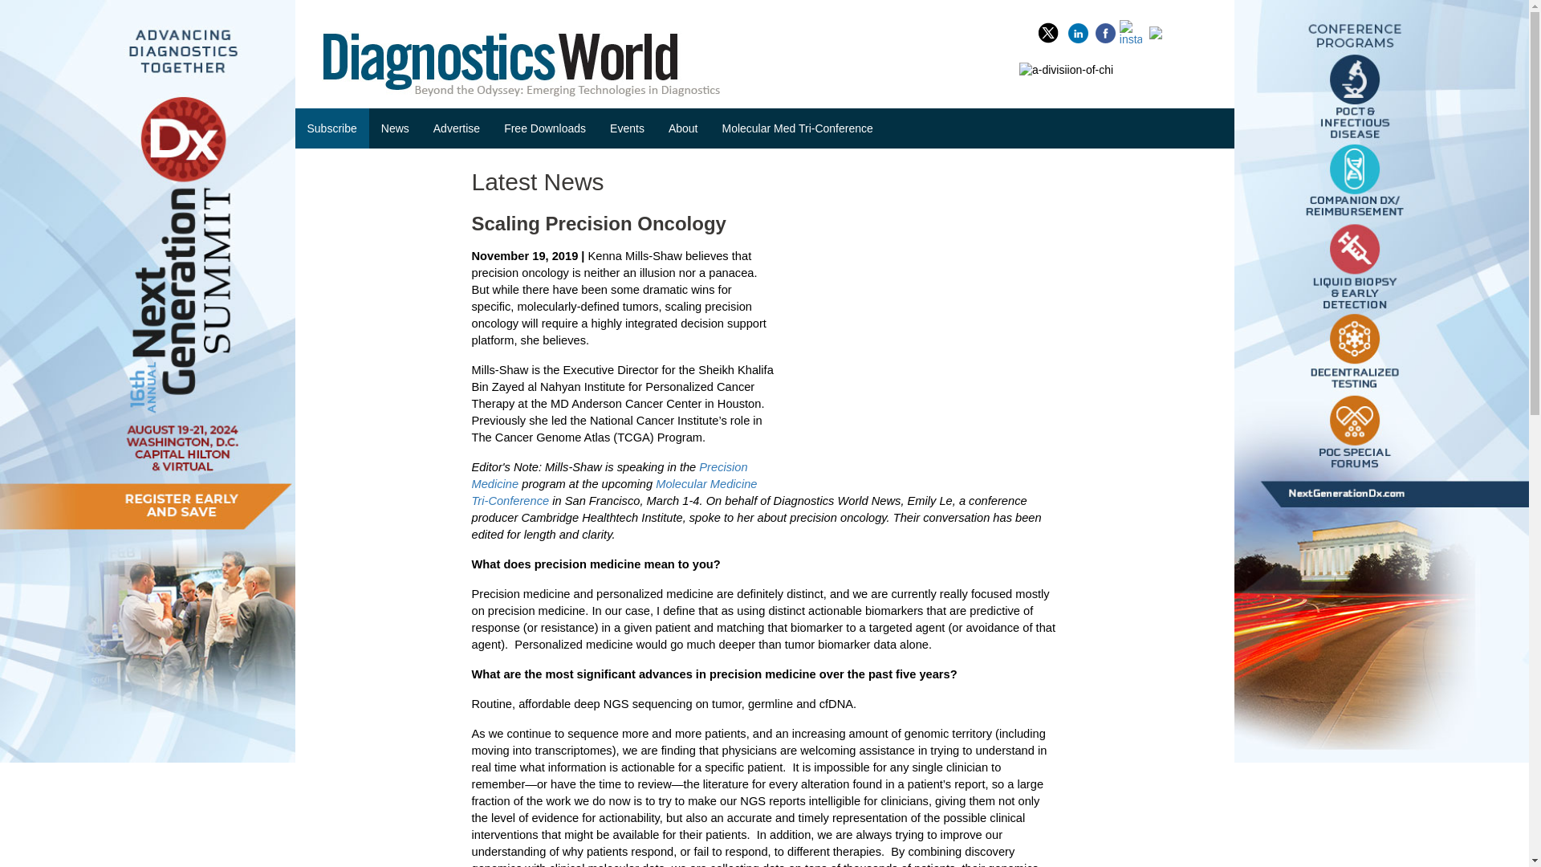 The width and height of the screenshot is (1541, 867). Describe the element at coordinates (456, 128) in the screenshot. I see `Advertise` at that location.